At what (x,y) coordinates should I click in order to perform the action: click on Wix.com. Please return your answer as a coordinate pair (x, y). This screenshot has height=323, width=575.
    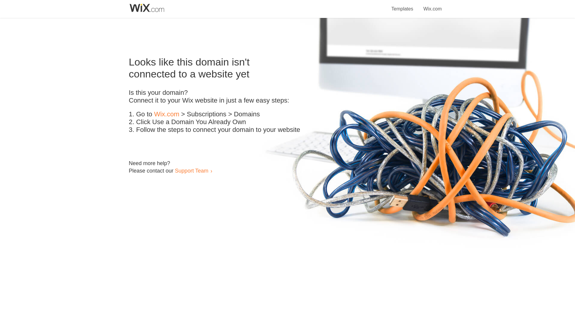
    Looking at the image, I should click on (167, 114).